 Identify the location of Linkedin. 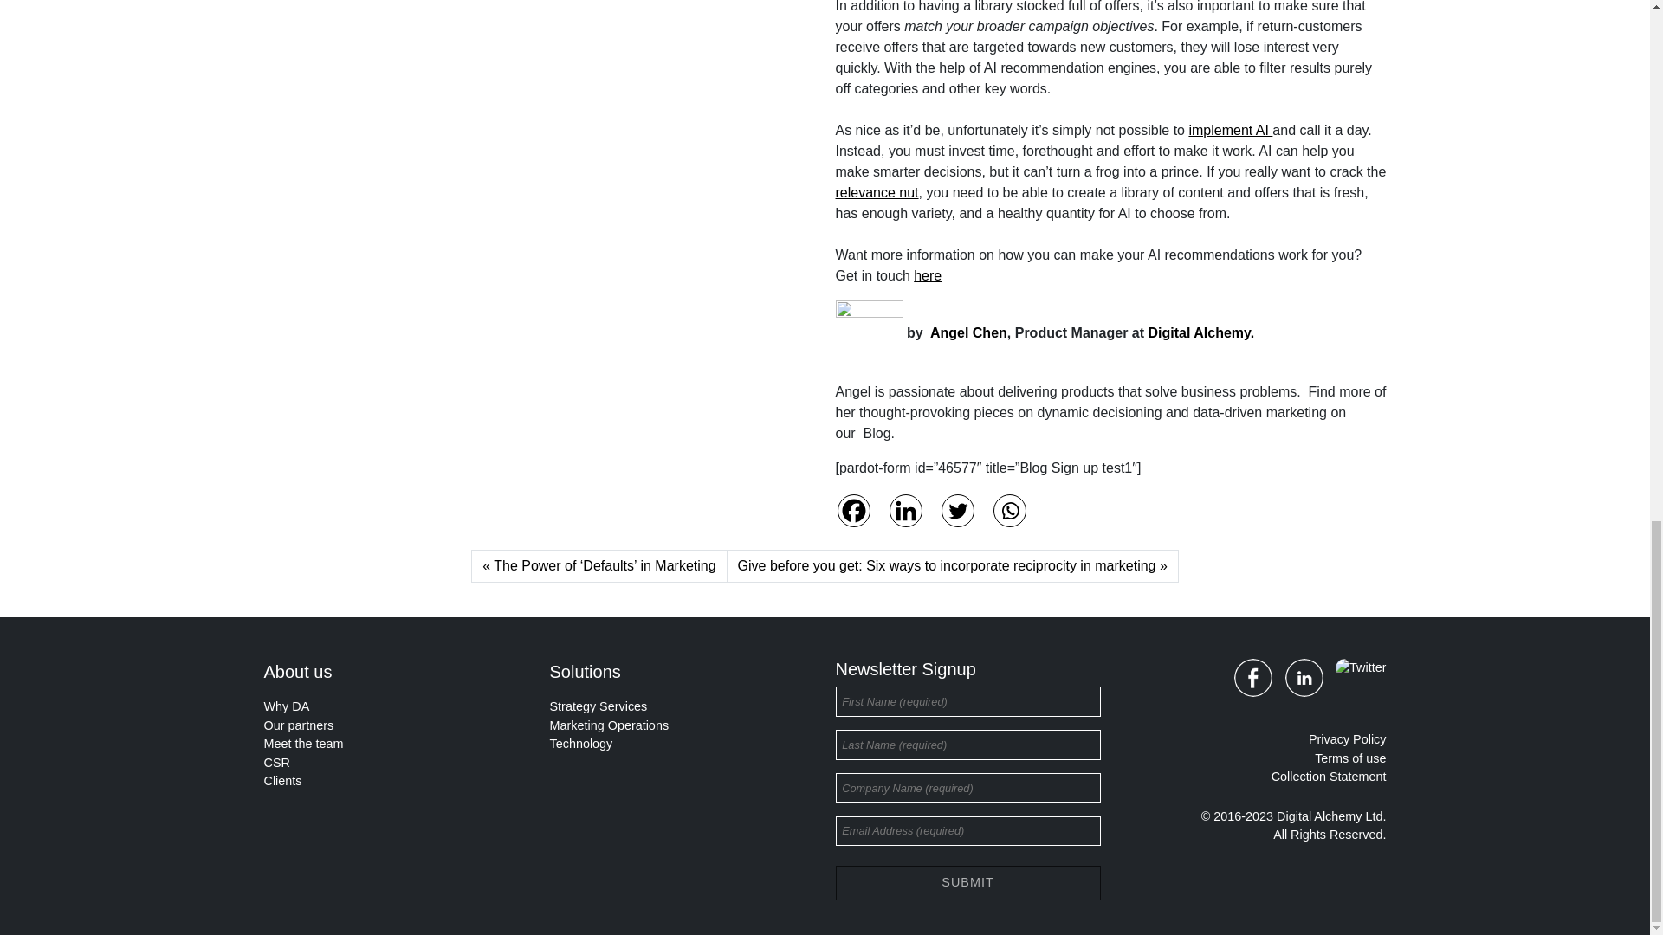
(904, 511).